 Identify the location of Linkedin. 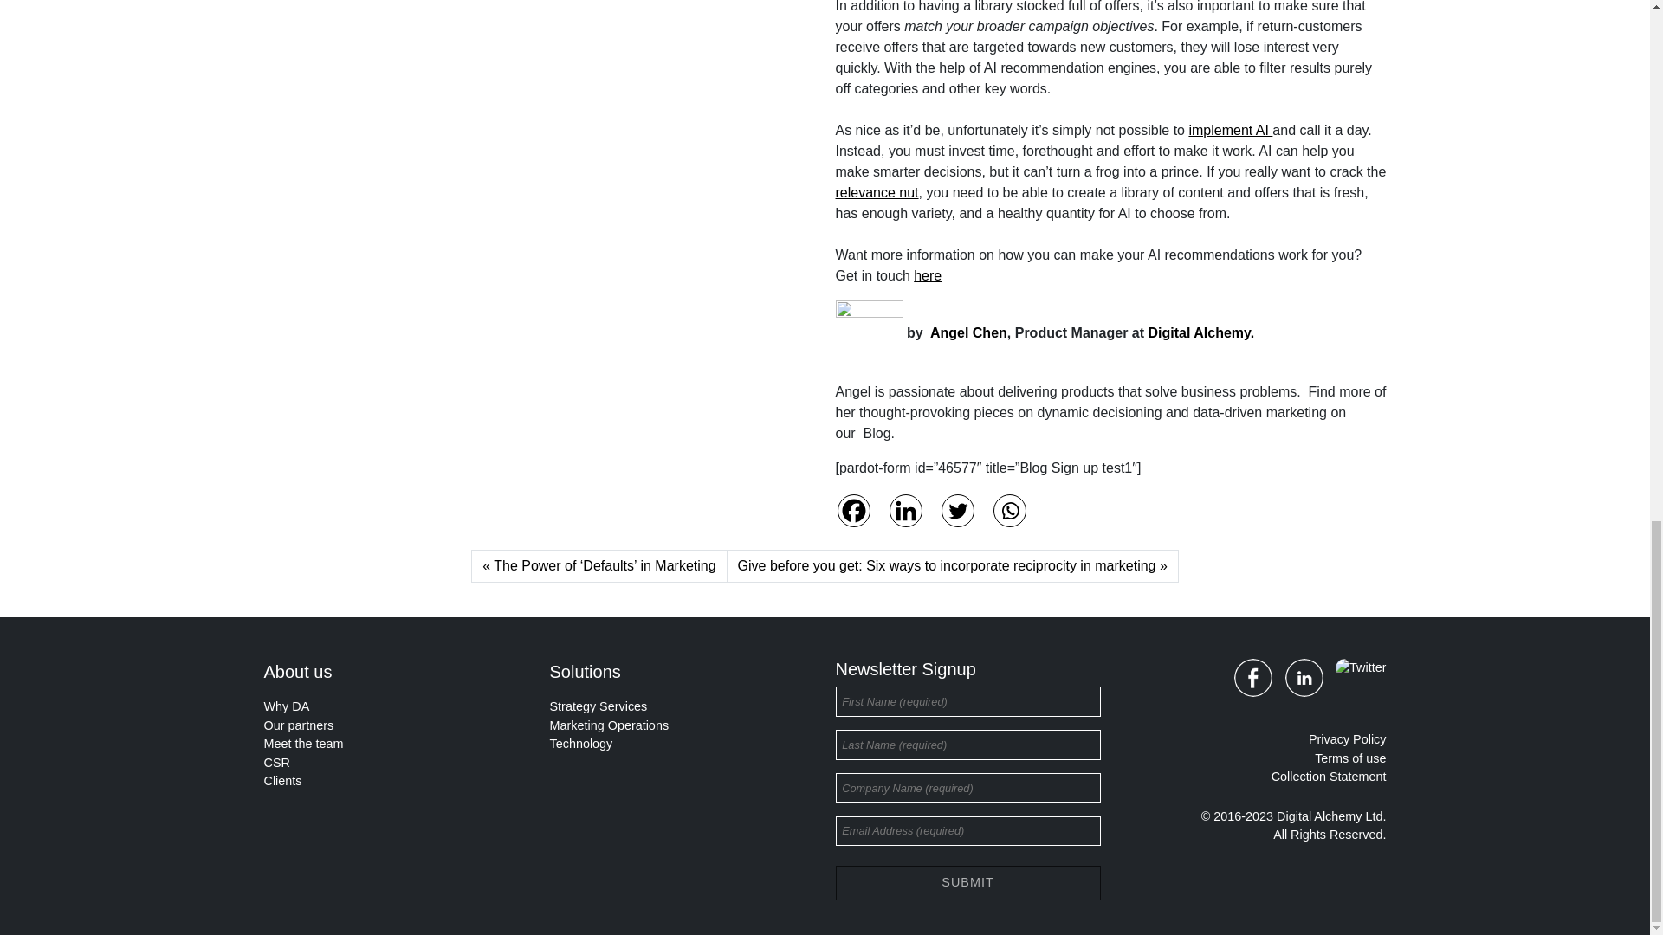
(904, 511).